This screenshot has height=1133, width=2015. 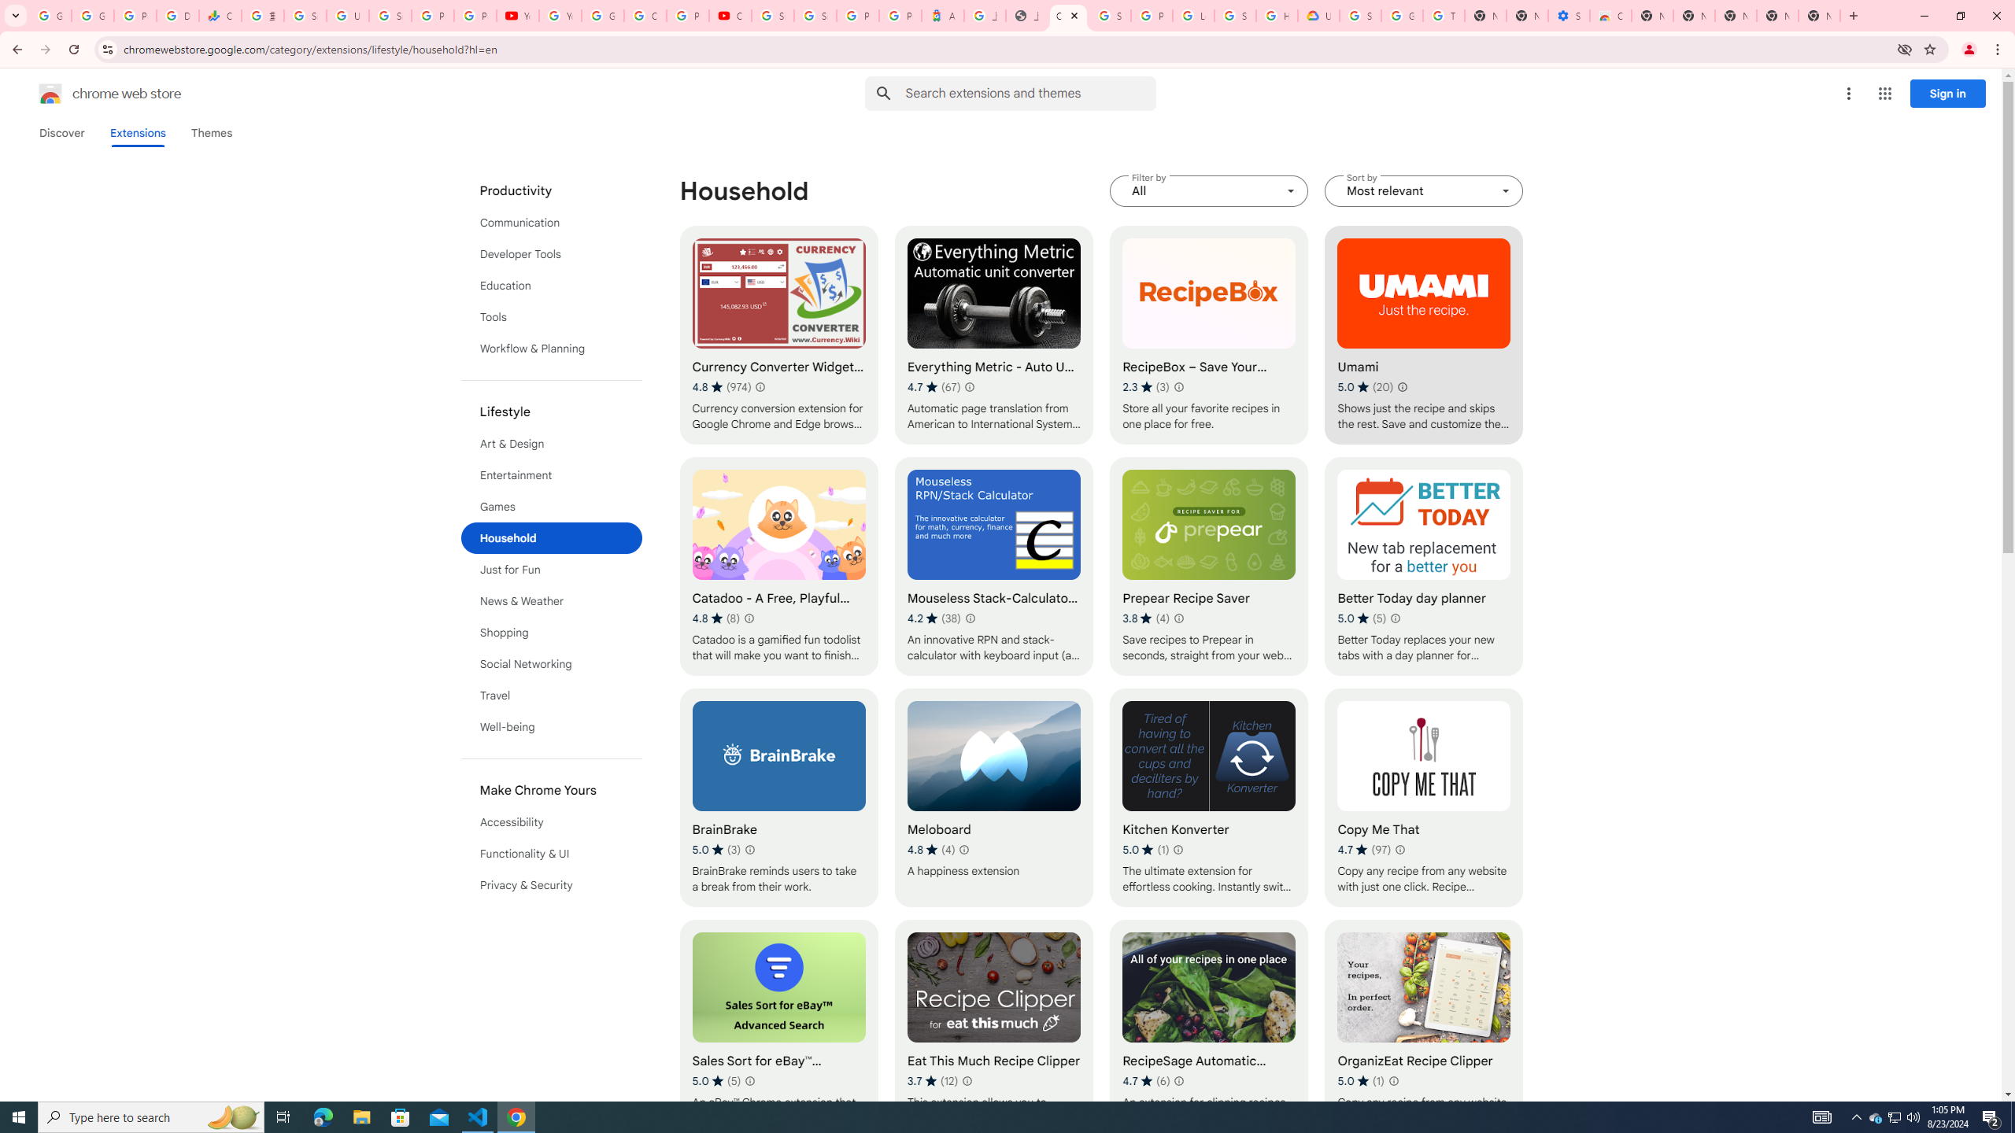 I want to click on Atour Hotel - Google hotels, so click(x=943, y=16).